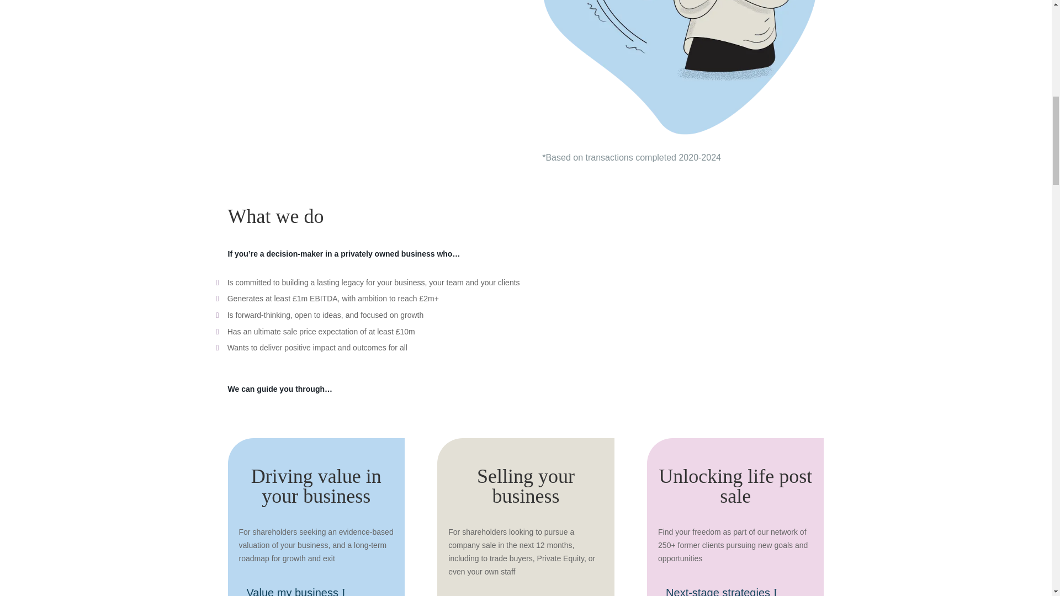  What do you see at coordinates (299, 588) in the screenshot?
I see `Value my business` at bounding box center [299, 588].